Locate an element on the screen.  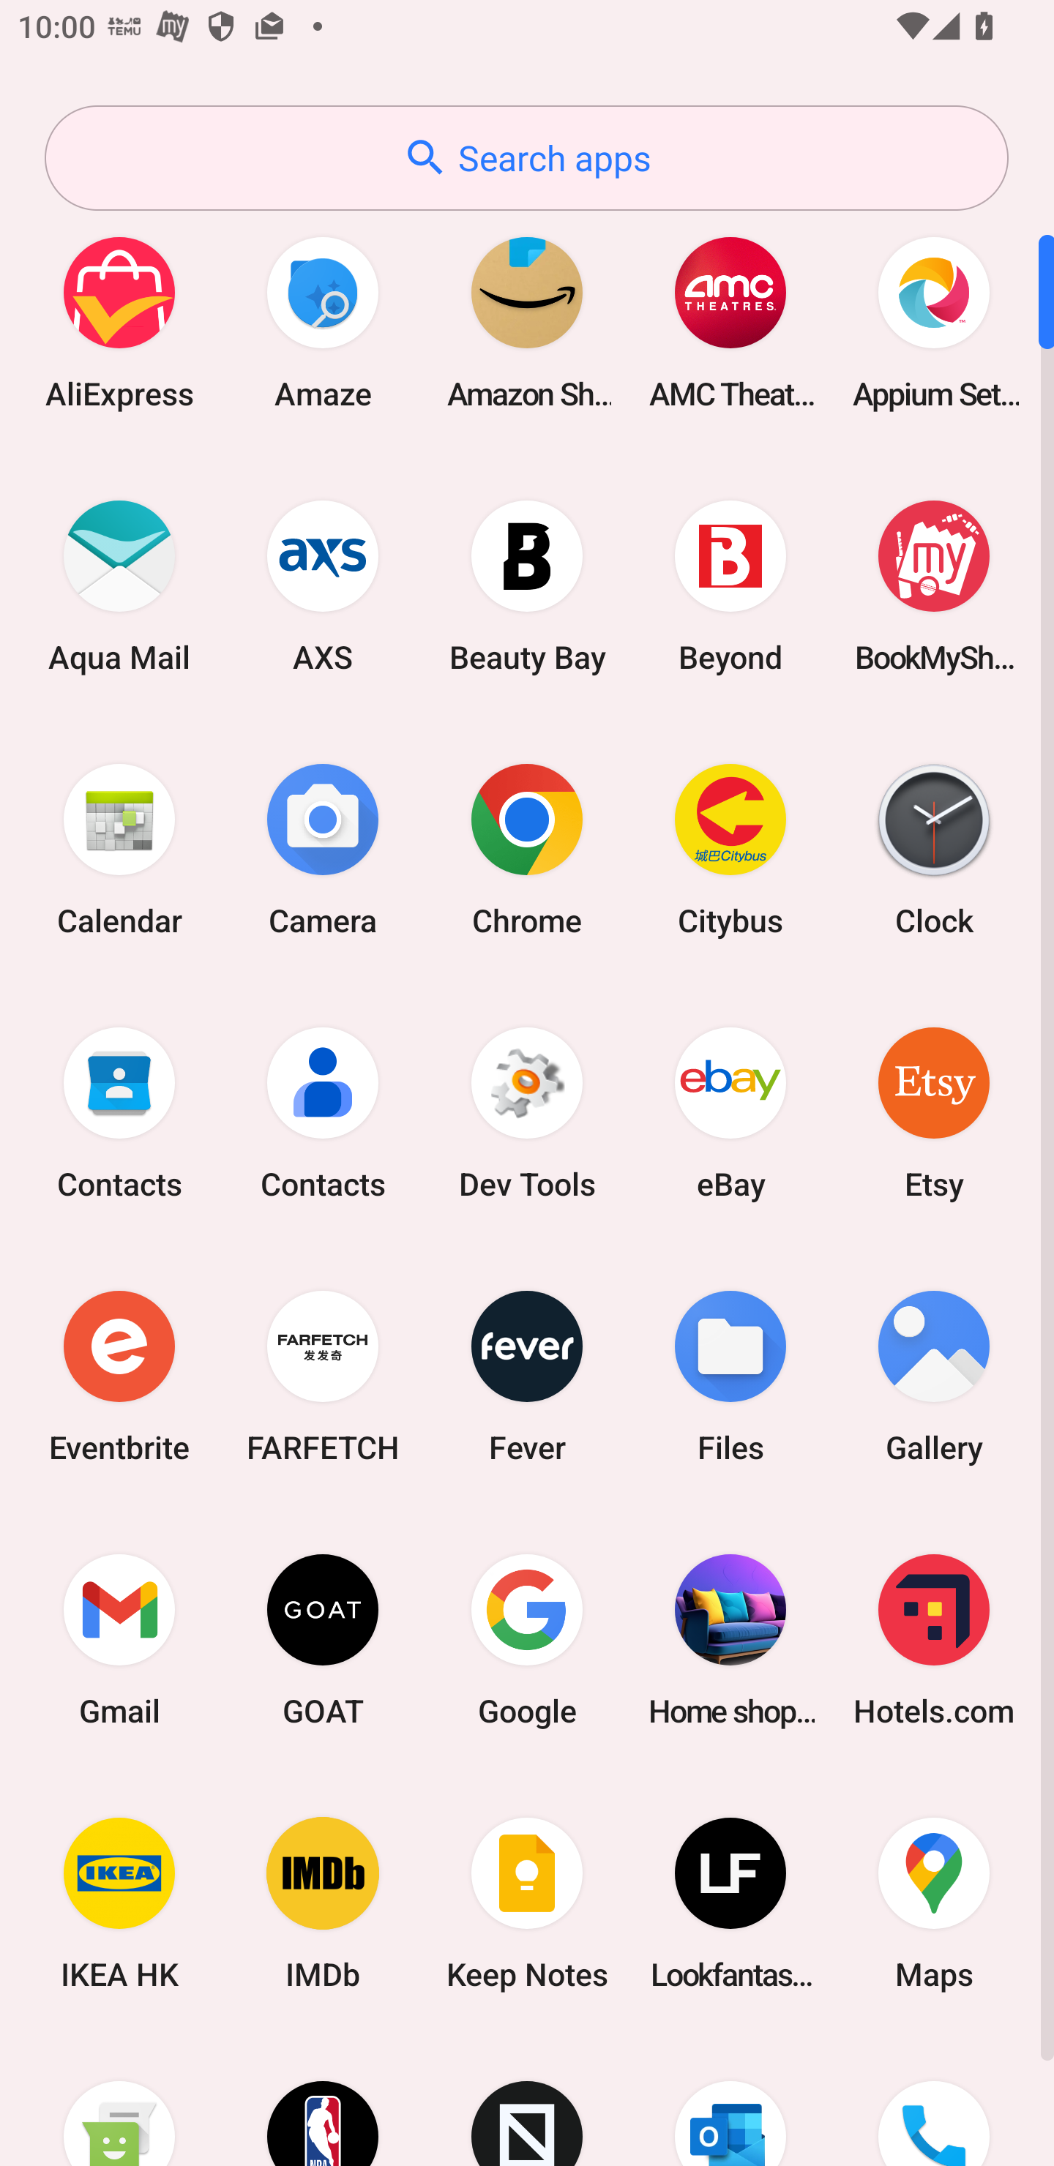
Home shopping is located at coordinates (730, 1639).